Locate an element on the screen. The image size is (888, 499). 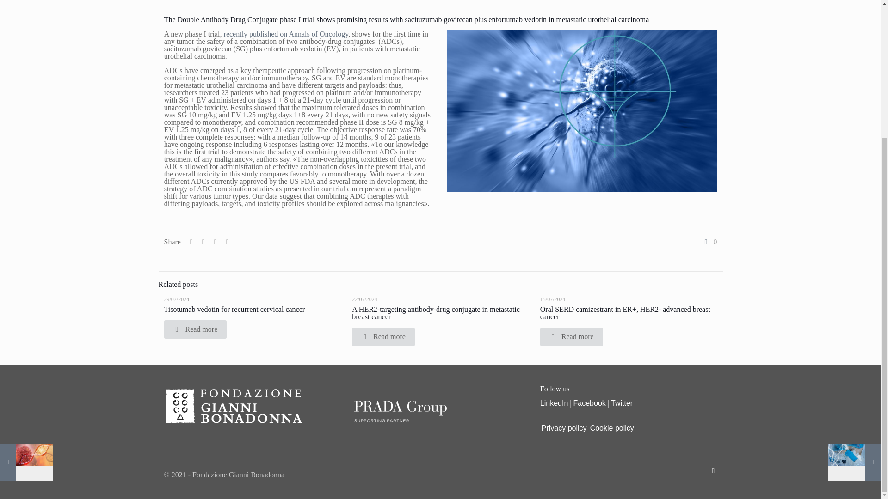
Tisotumab vedotin for recurrent cervical cancer is located at coordinates (234, 309).